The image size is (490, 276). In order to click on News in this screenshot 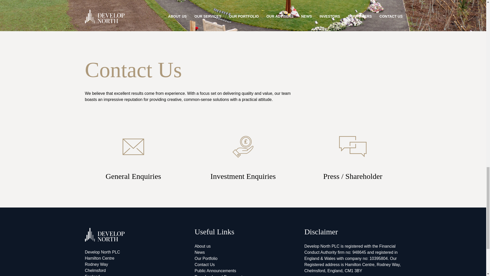, I will do `click(200, 252)`.